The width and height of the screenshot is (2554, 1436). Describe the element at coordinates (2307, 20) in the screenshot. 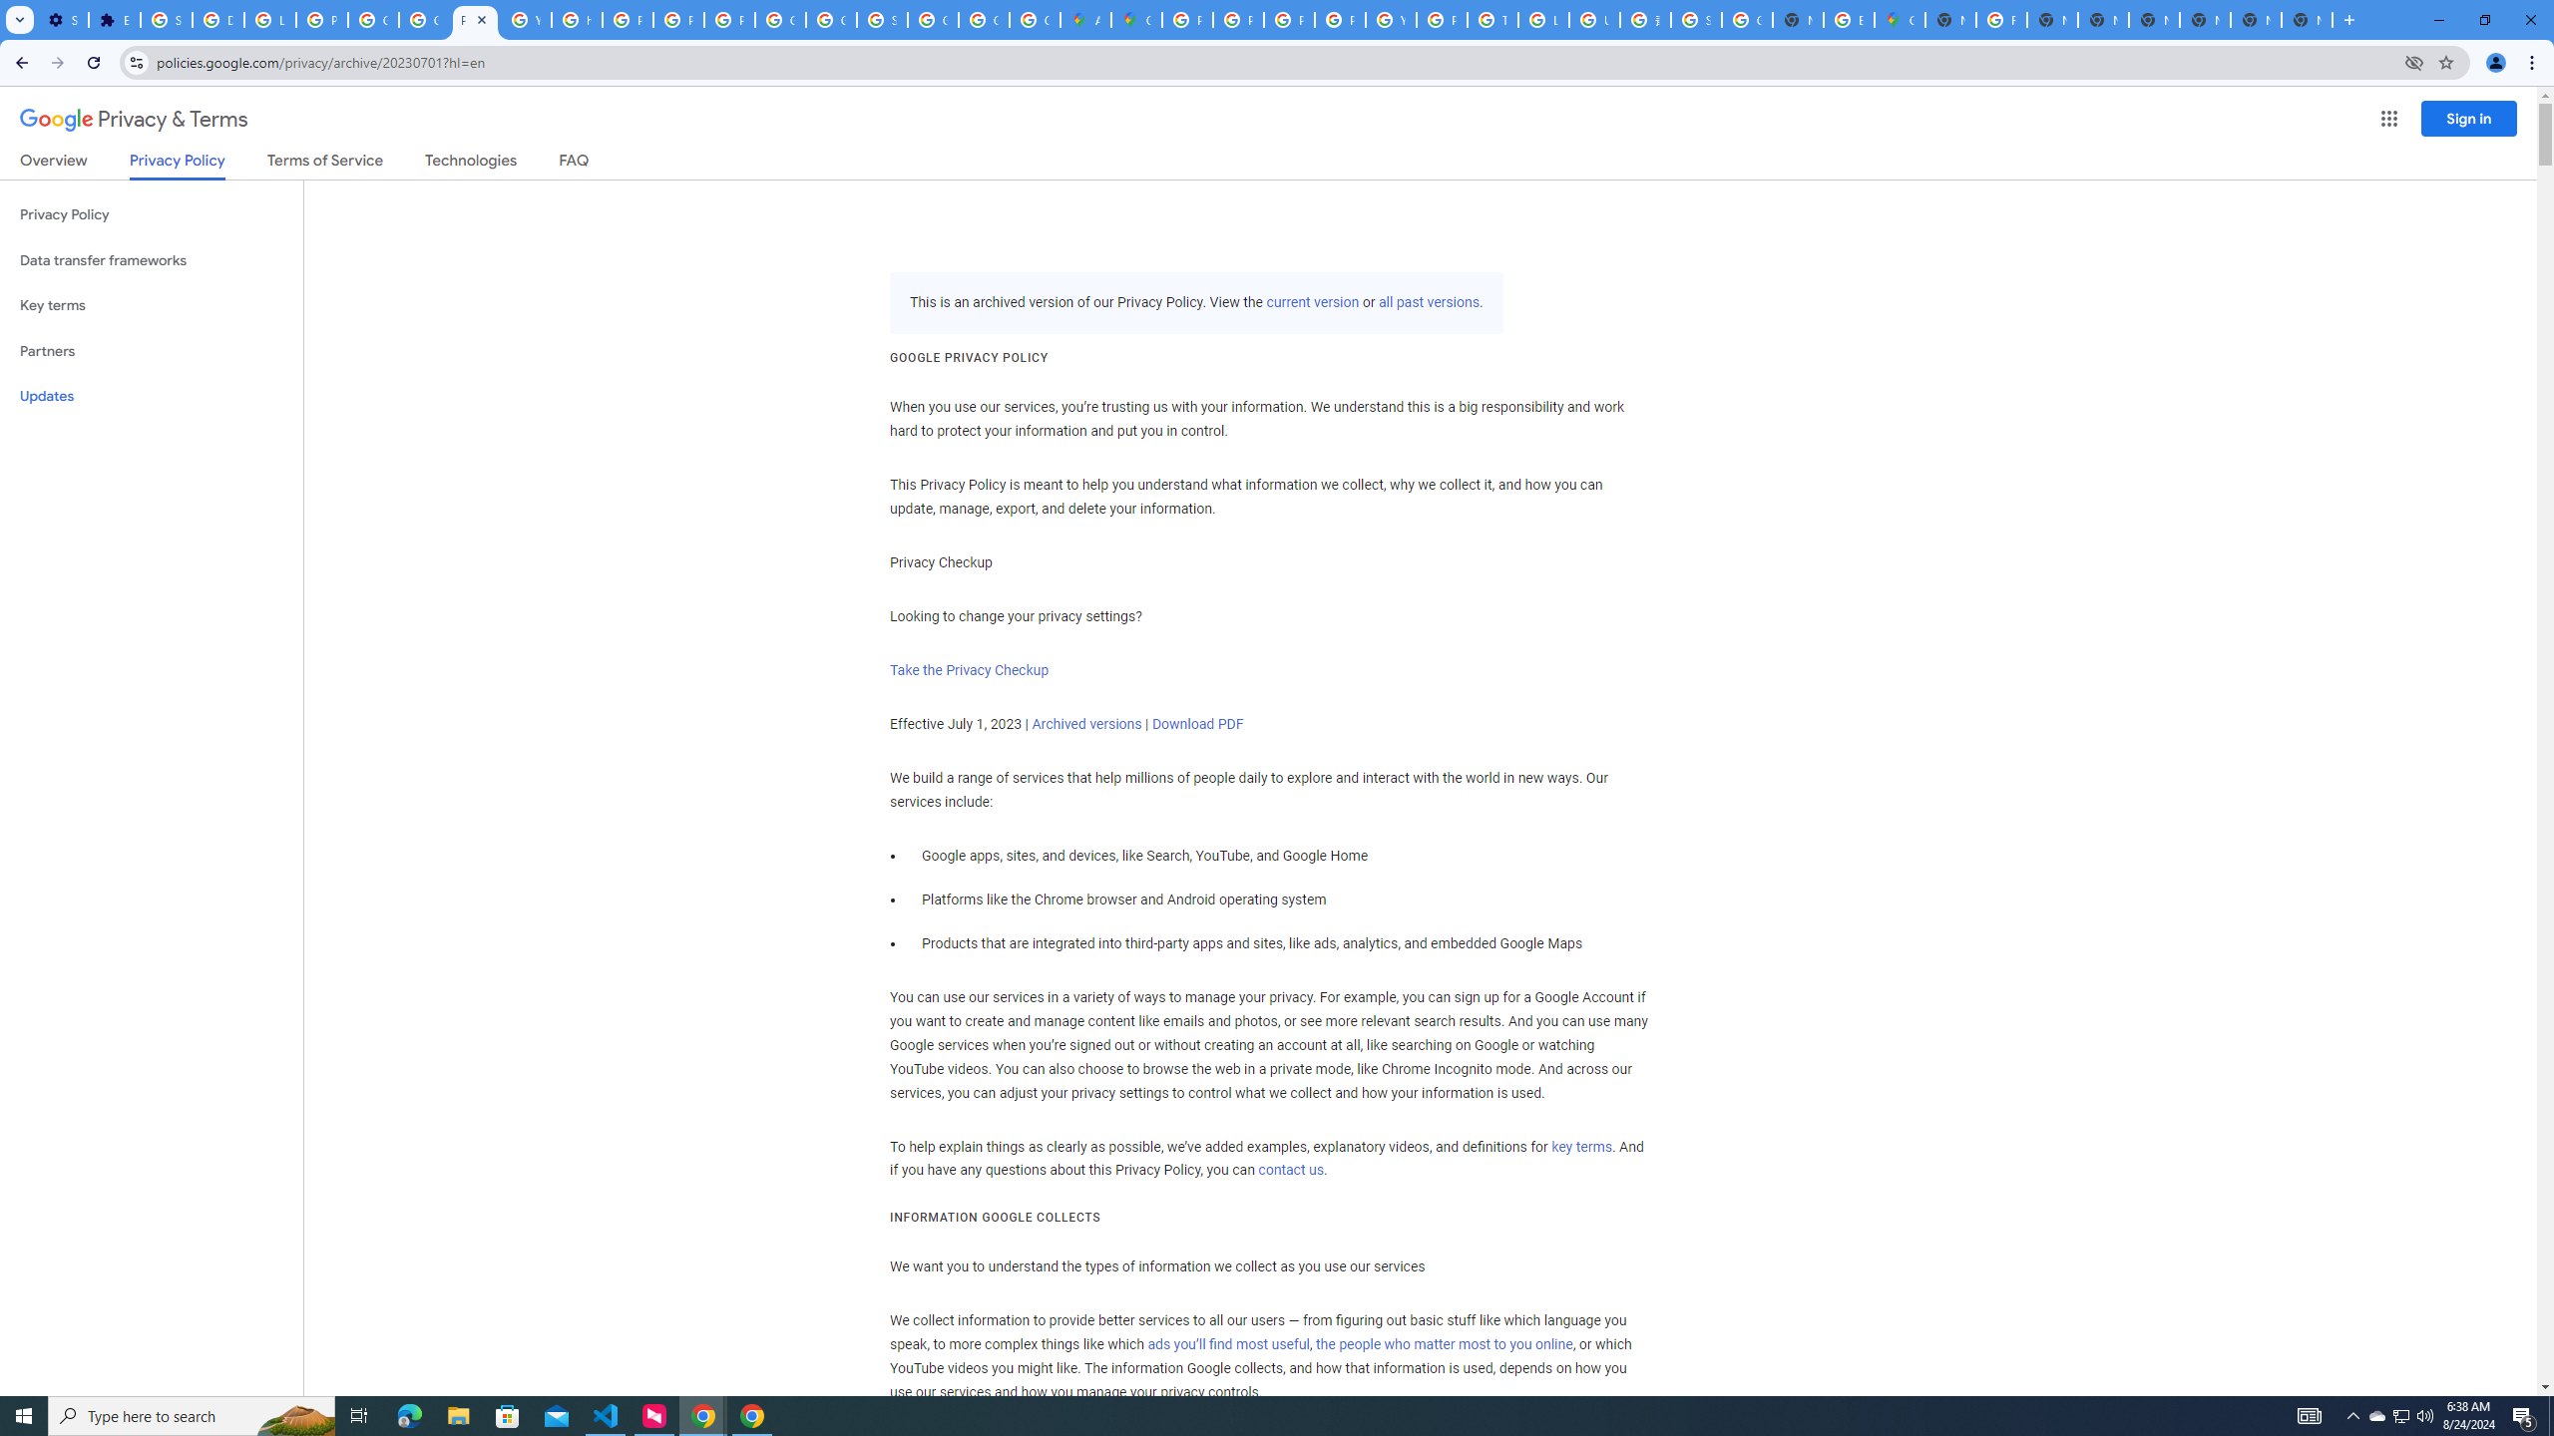

I see `New Tab` at that location.